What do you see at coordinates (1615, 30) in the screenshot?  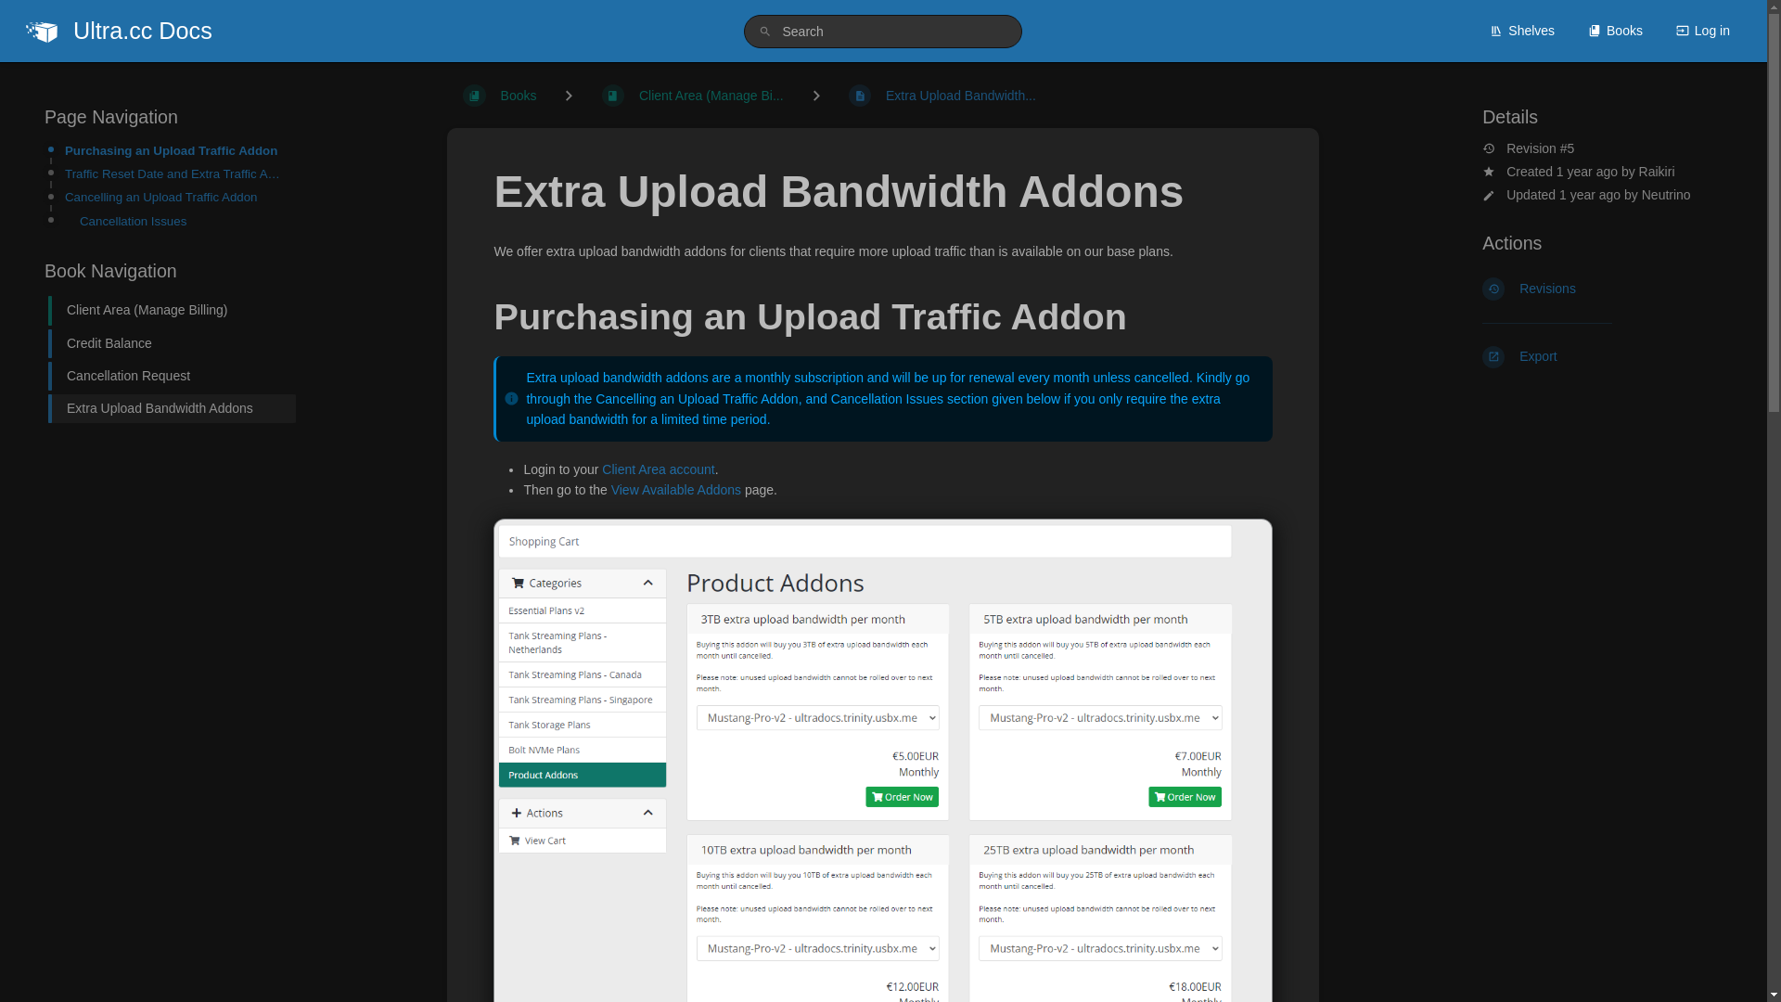 I see `Books` at bounding box center [1615, 30].